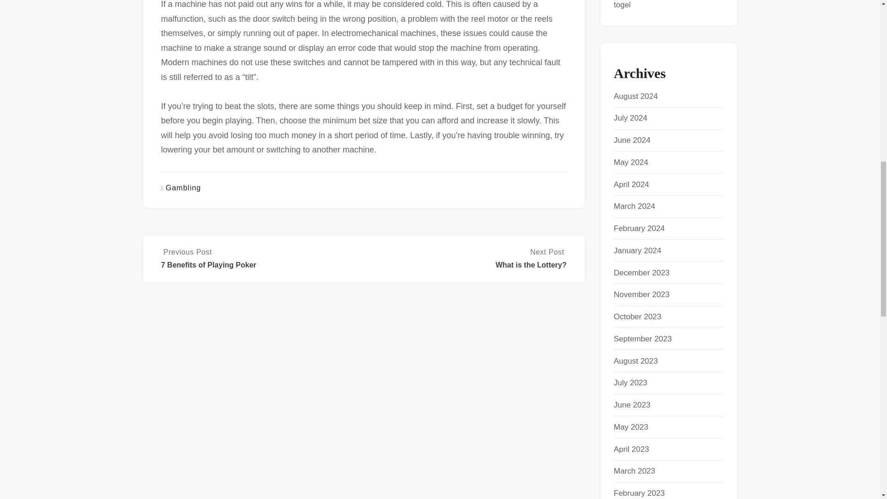 This screenshot has height=499, width=887. Describe the element at coordinates (641, 273) in the screenshot. I see `December 2023` at that location.